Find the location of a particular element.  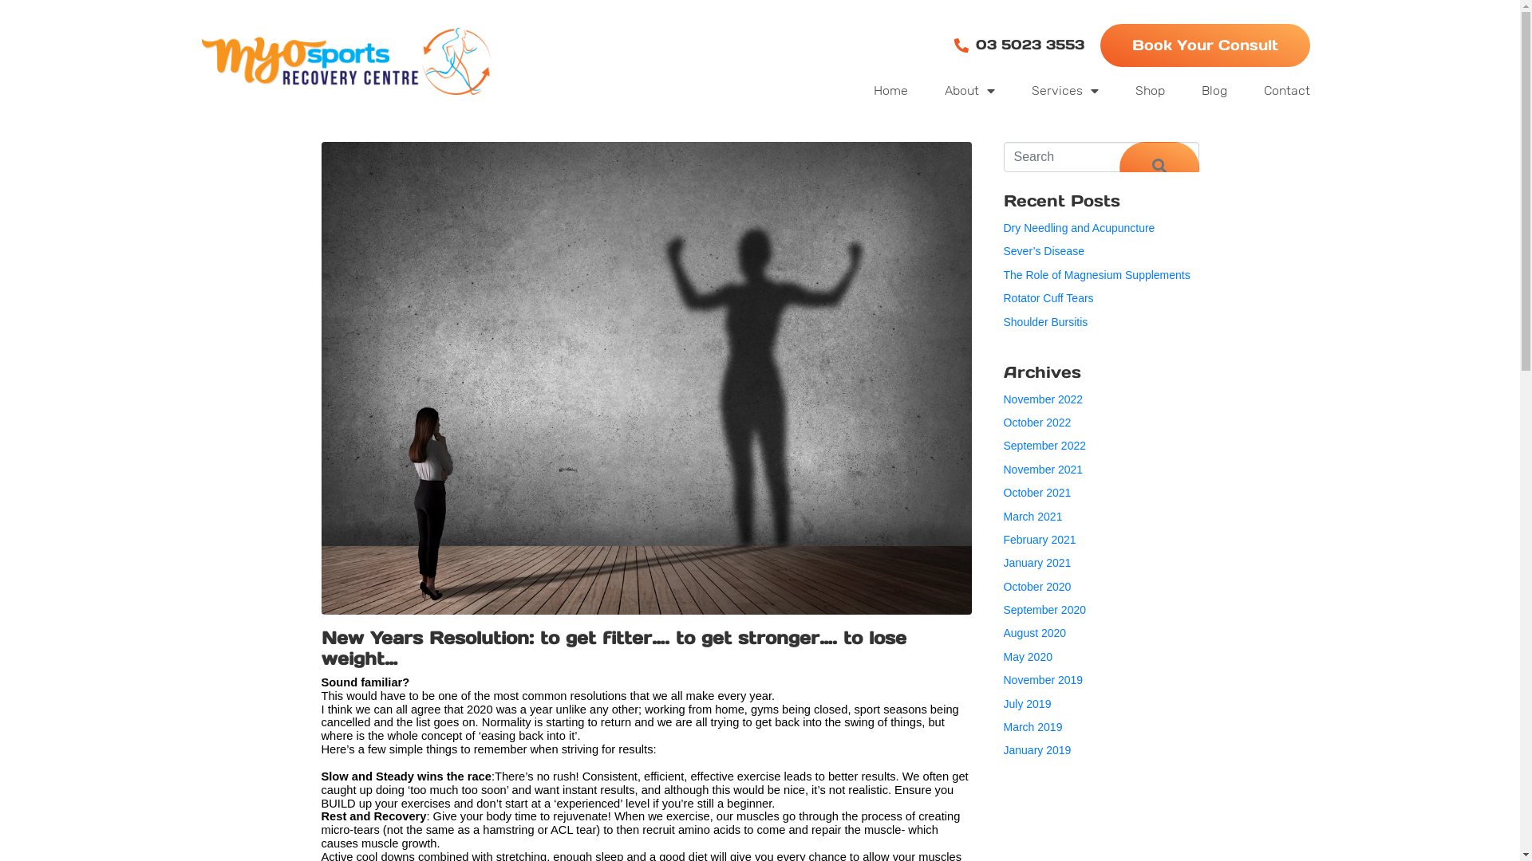

Services is located at coordinates (1065, 91).